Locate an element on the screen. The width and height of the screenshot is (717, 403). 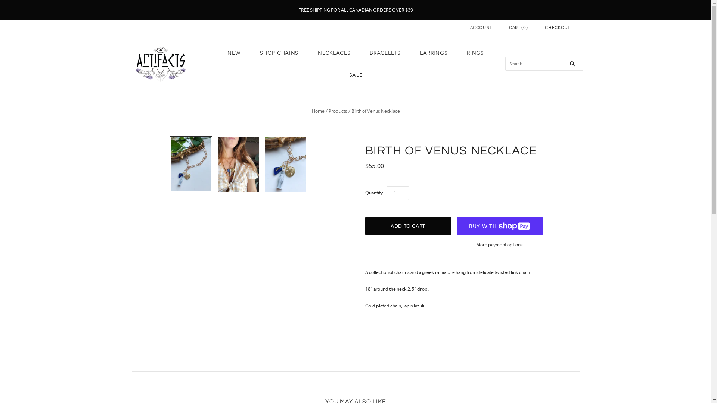
NECKLACES is located at coordinates (334, 53).